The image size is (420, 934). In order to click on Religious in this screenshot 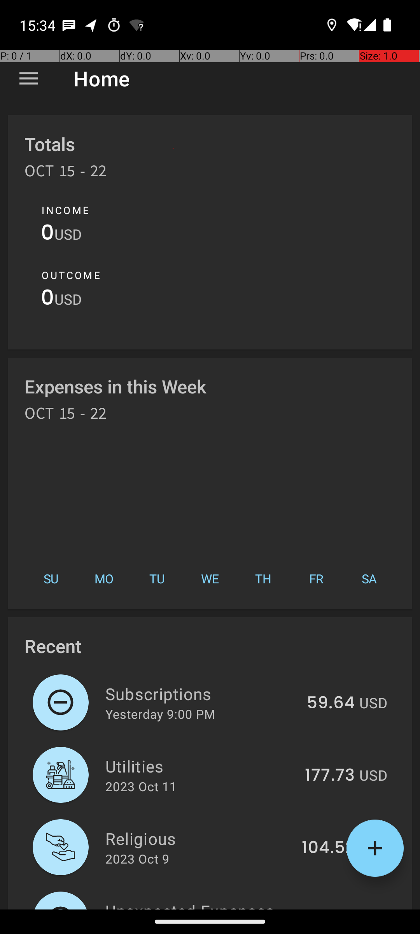, I will do `click(199, 838)`.